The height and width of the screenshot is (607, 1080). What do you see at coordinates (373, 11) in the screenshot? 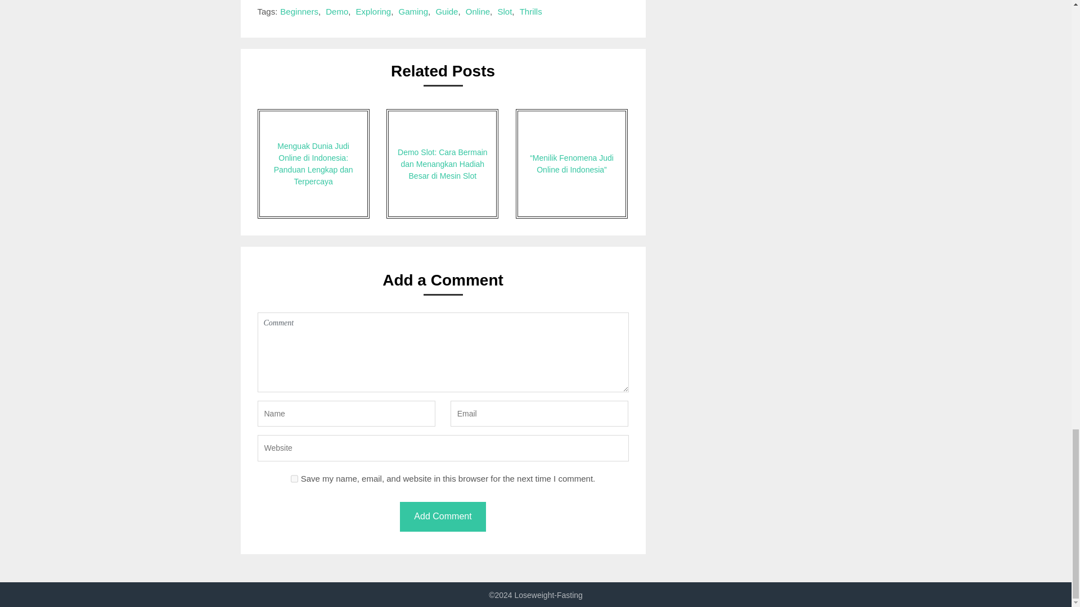
I see `Exploring` at bounding box center [373, 11].